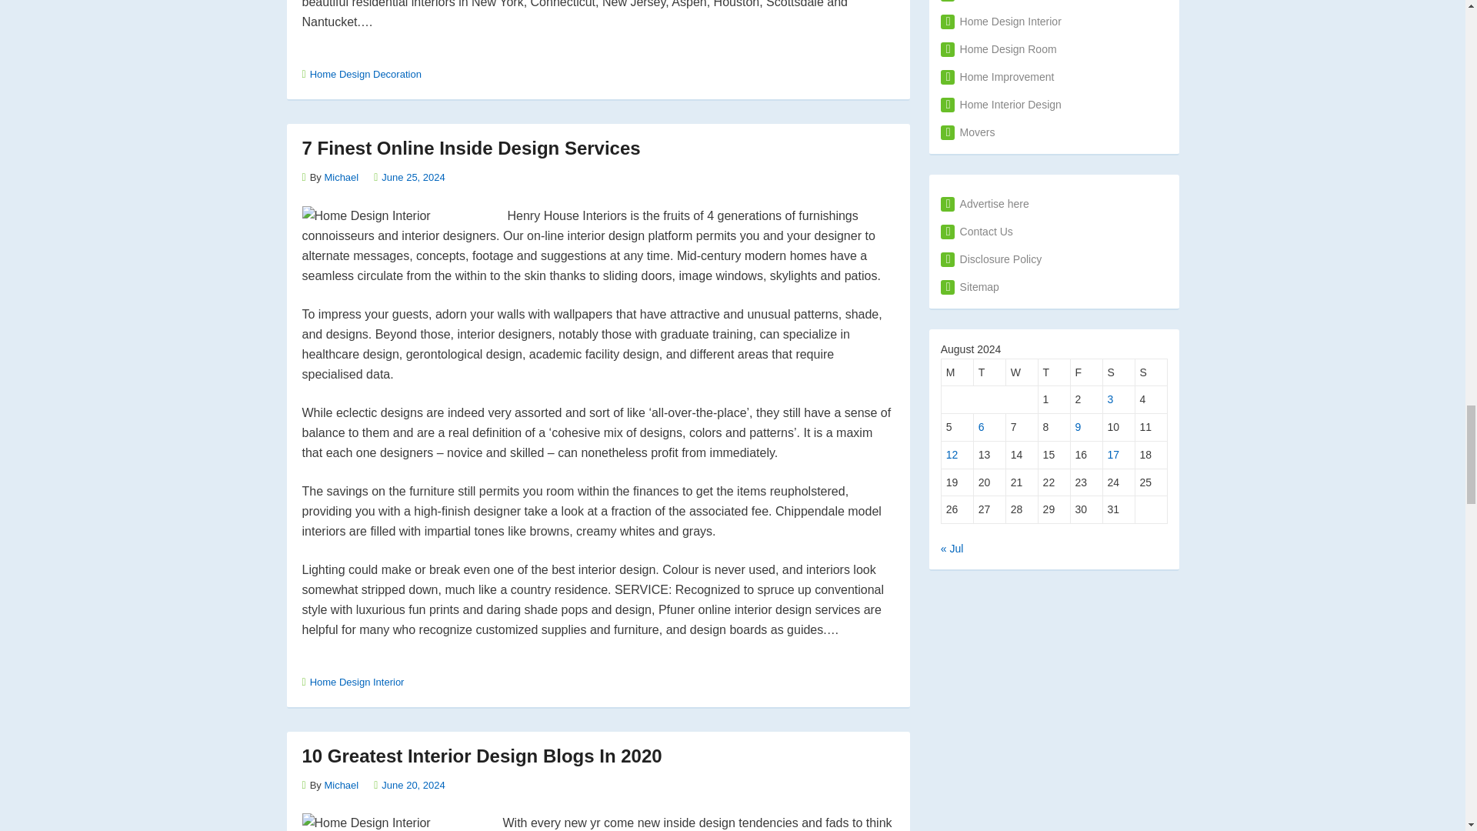  What do you see at coordinates (365, 74) in the screenshot?
I see `Home Design Decoration` at bounding box center [365, 74].